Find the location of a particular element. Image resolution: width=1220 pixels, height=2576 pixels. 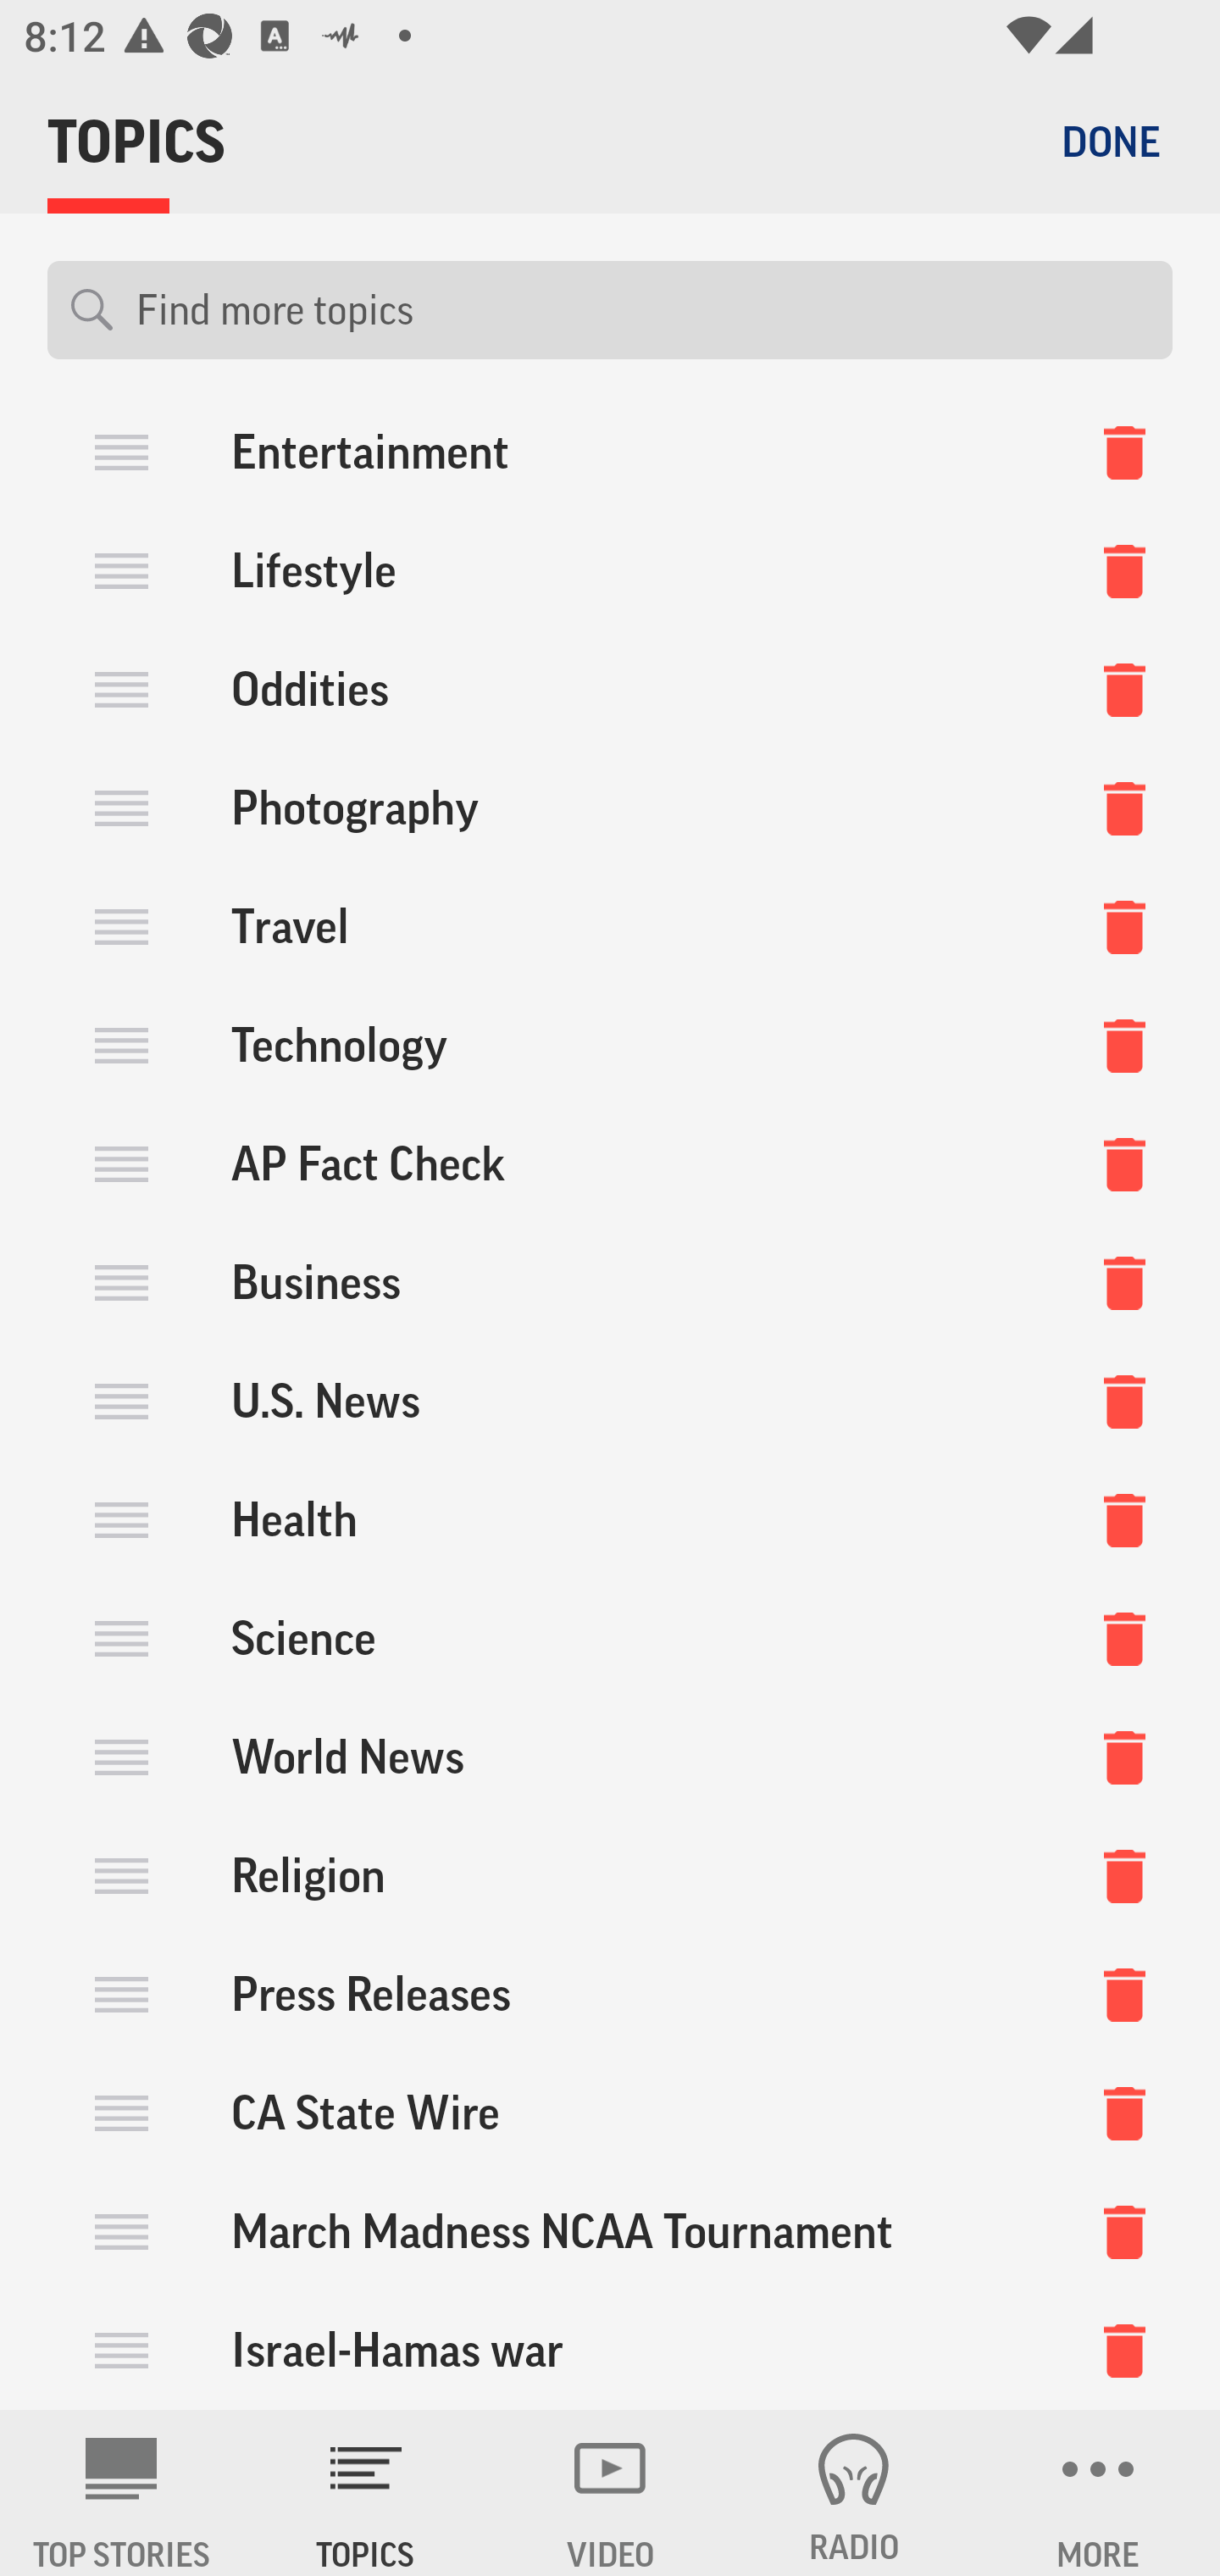

TOPICS is located at coordinates (366, 2493).